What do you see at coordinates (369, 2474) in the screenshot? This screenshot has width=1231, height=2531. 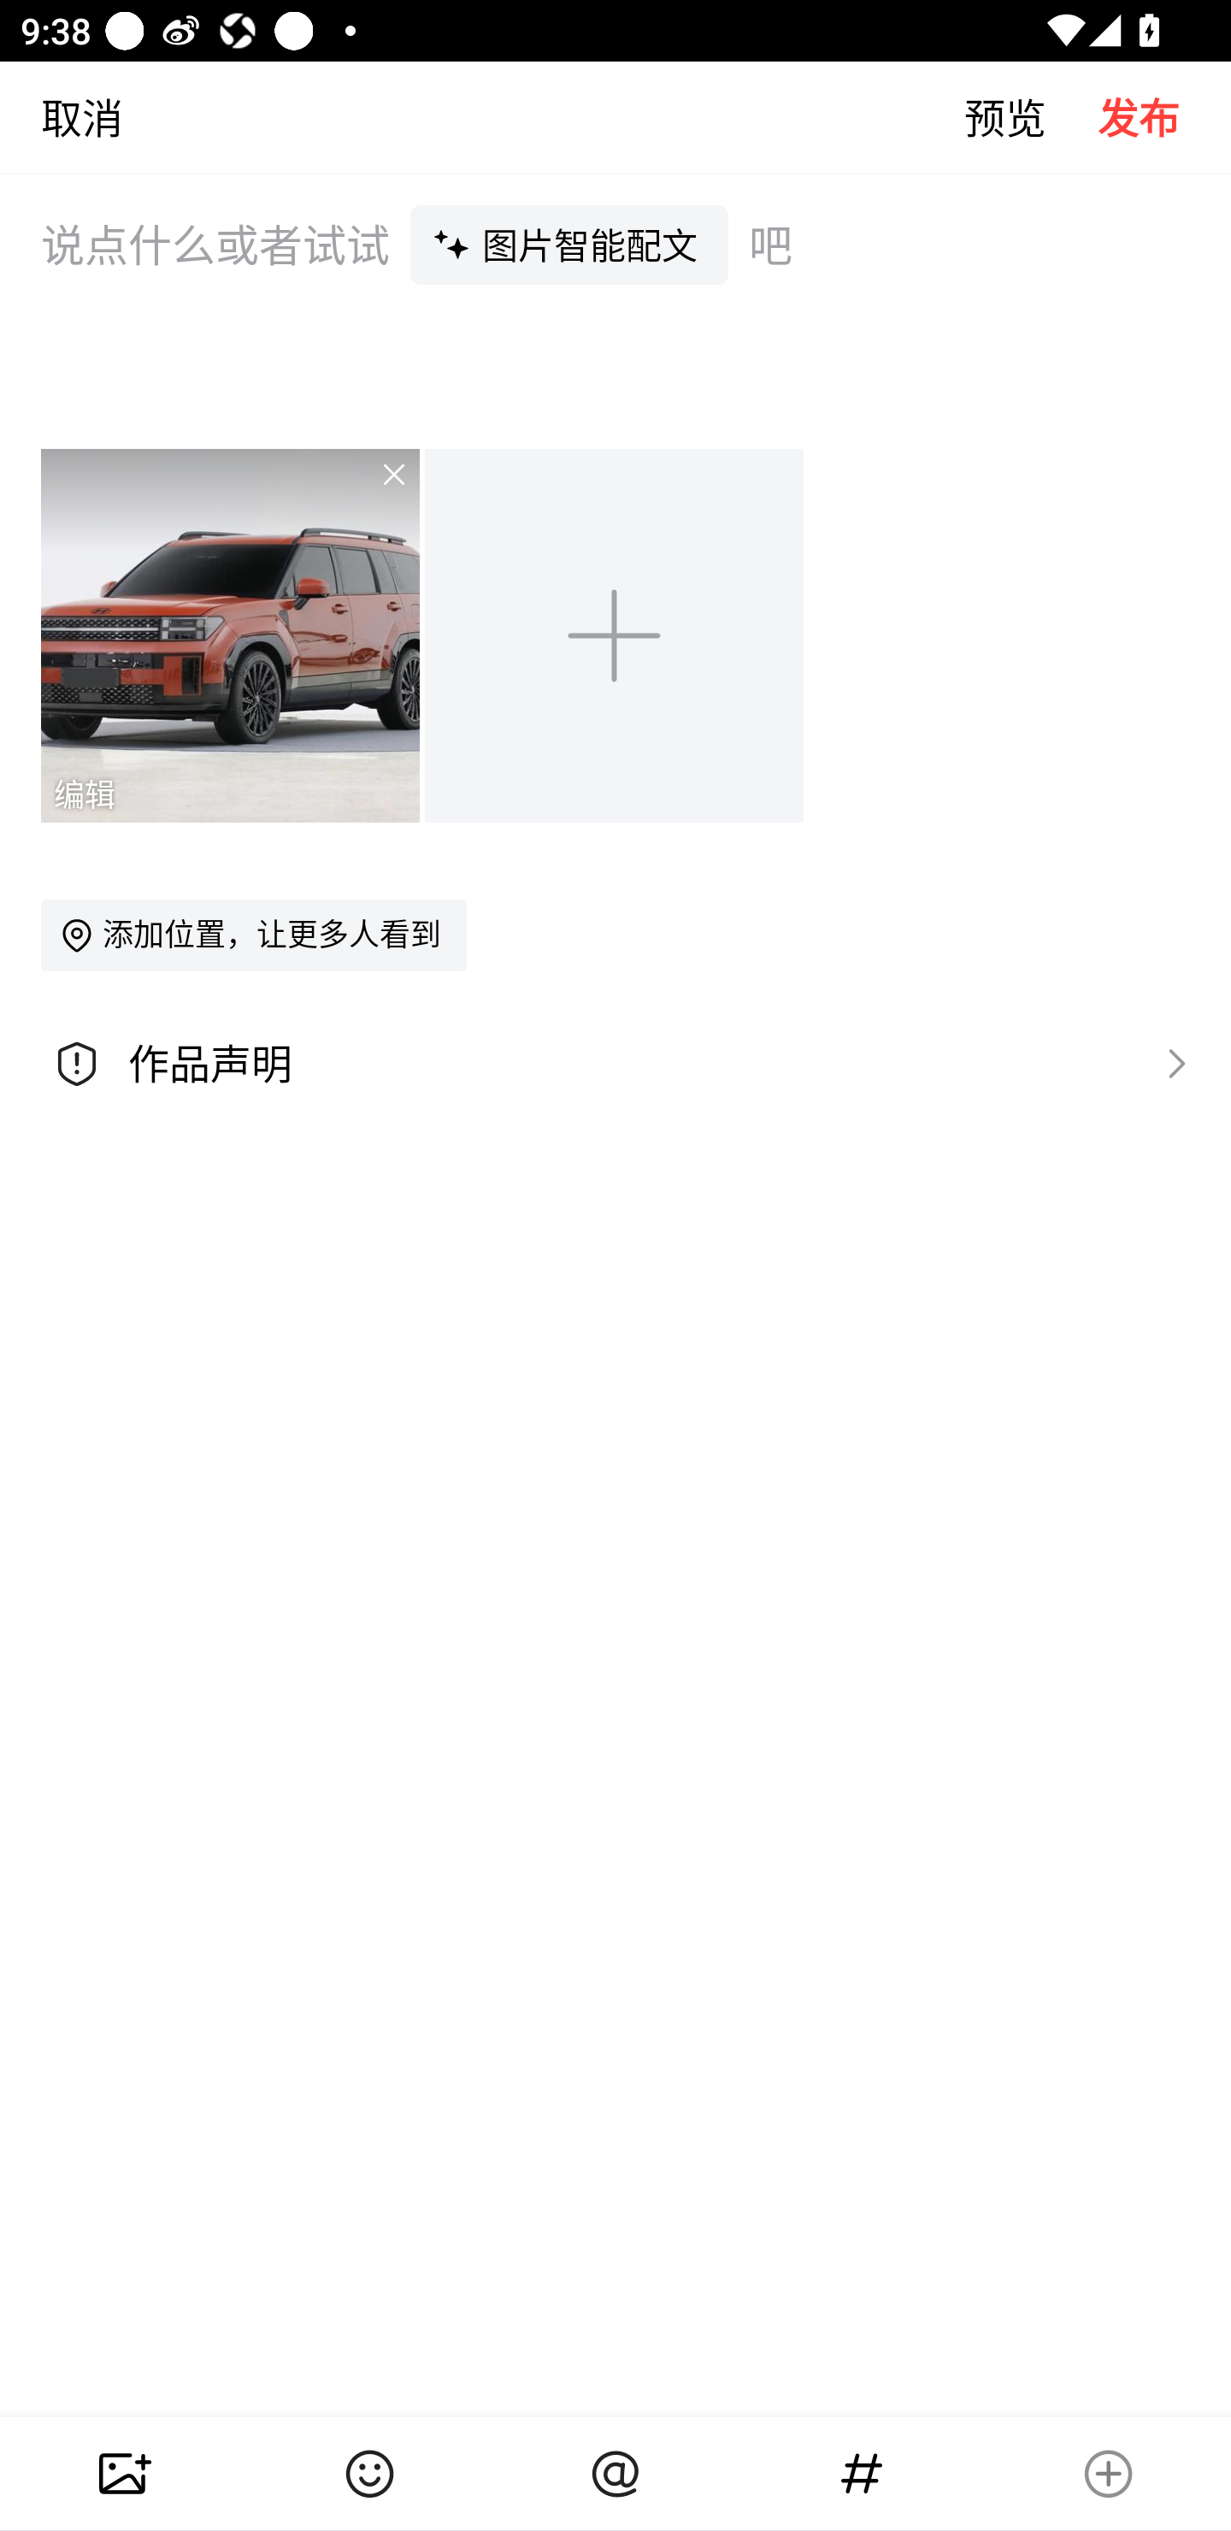 I see `表情` at bounding box center [369, 2474].